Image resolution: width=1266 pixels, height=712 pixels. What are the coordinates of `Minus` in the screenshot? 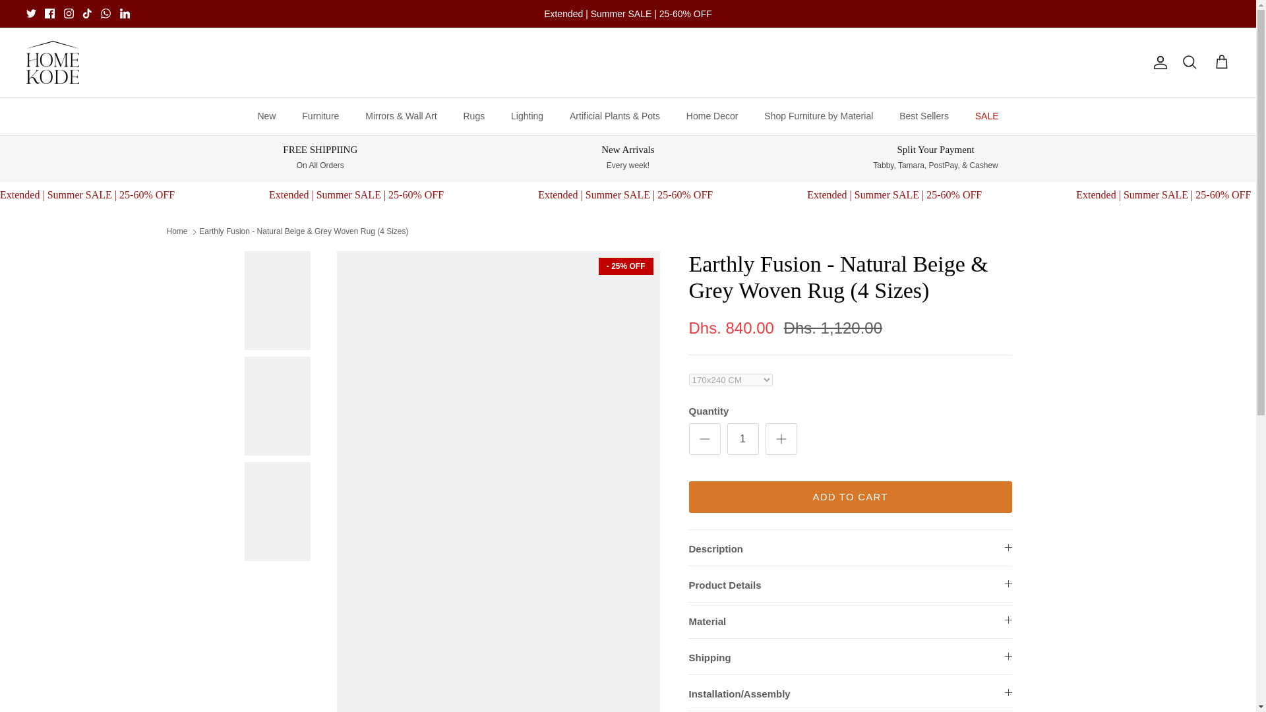 It's located at (704, 439).